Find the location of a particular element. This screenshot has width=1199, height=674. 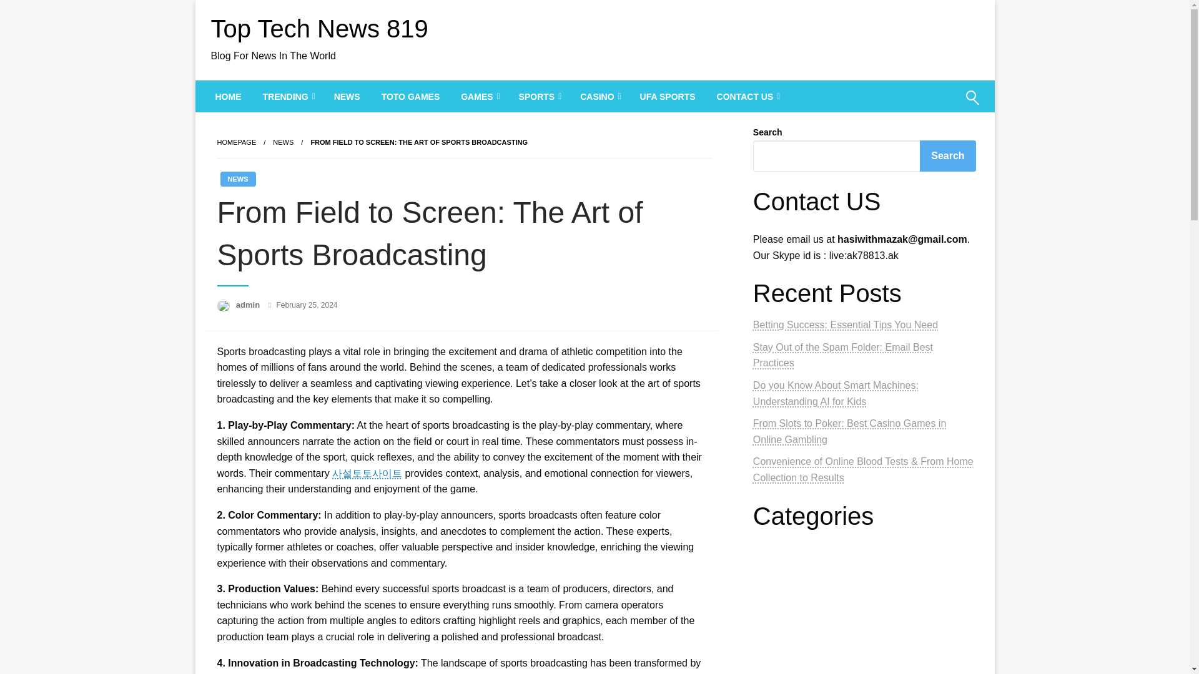

NEWS is located at coordinates (284, 142).